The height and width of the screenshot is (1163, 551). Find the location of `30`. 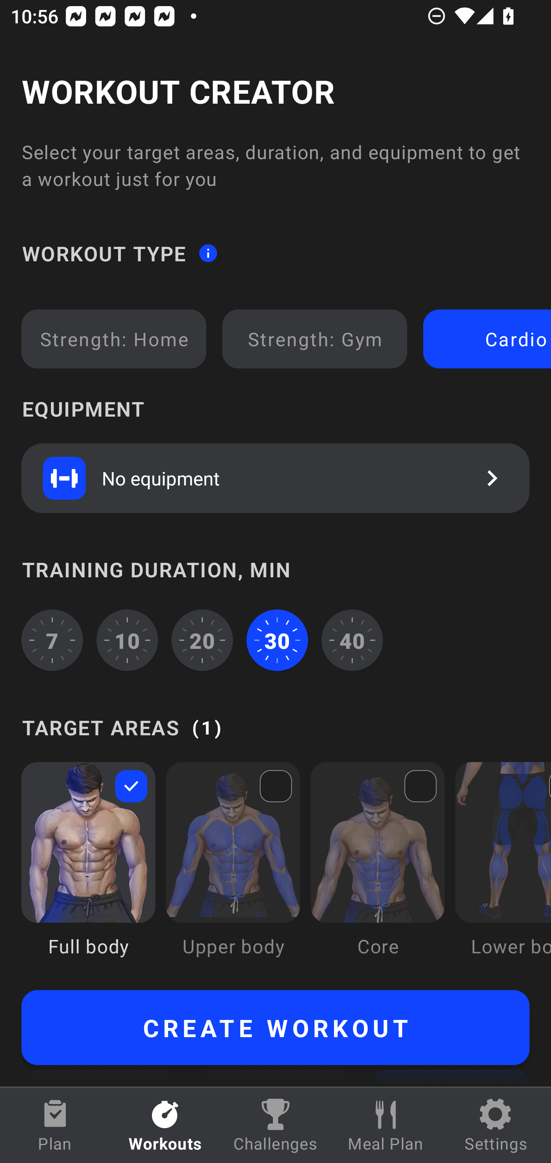

30 is located at coordinates (277, 640).